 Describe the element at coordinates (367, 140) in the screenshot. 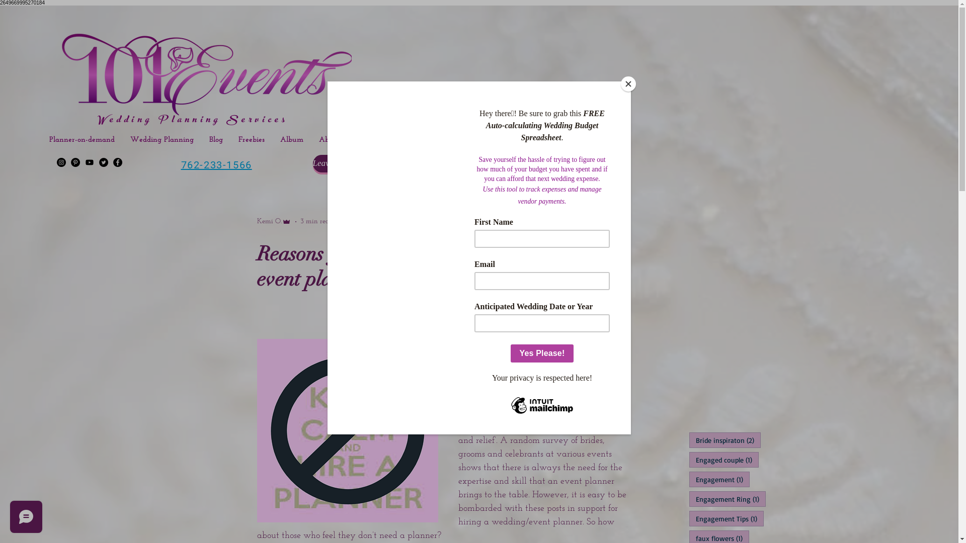

I see `Contact` at that location.